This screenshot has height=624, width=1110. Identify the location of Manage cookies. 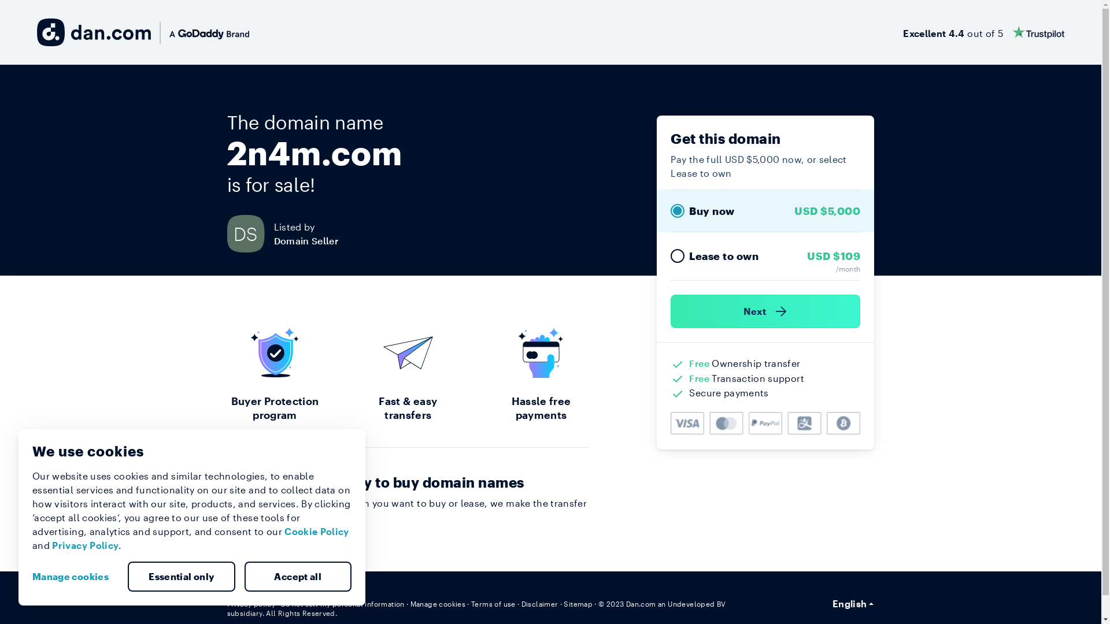
(438, 604).